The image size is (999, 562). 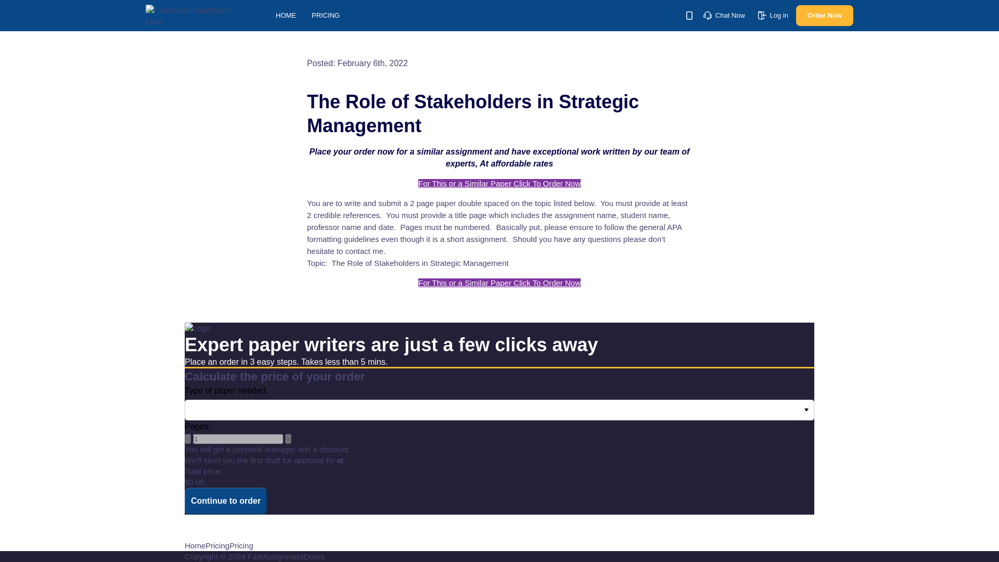 What do you see at coordinates (724, 15) in the screenshot?
I see `Chat Now` at bounding box center [724, 15].